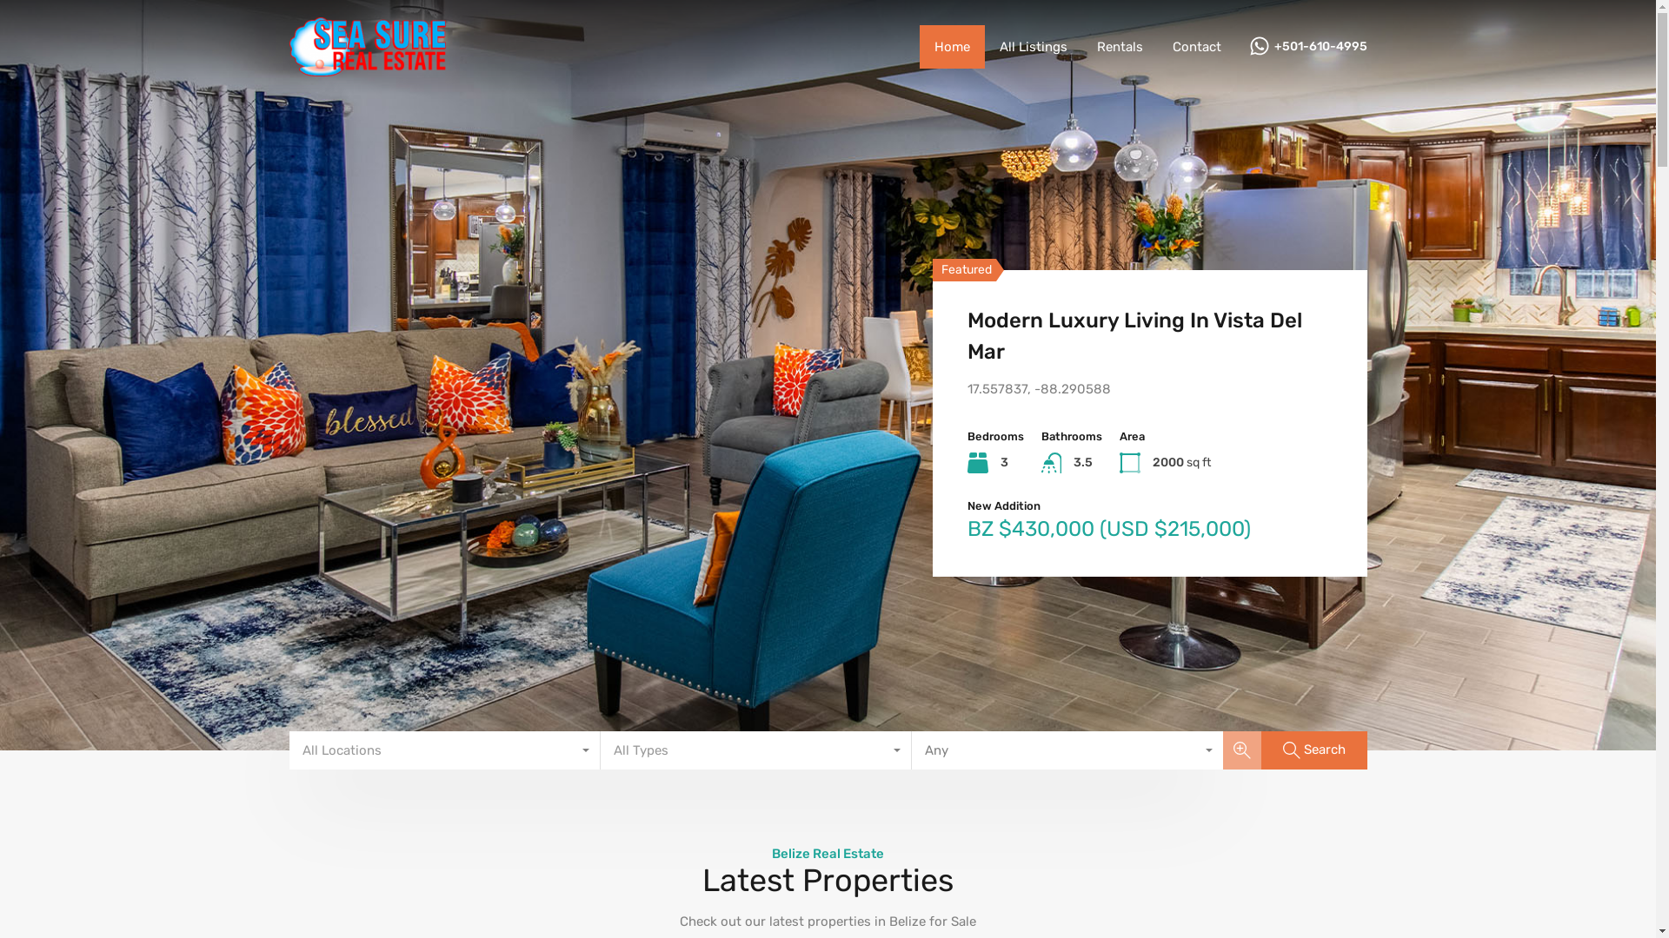  Describe the element at coordinates (755, 750) in the screenshot. I see `All Types` at that location.